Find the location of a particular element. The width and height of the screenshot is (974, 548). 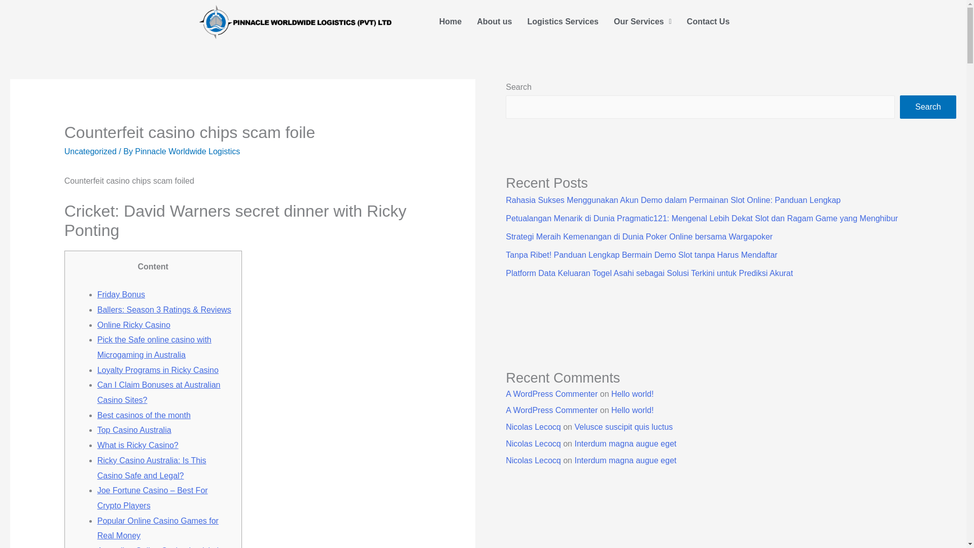

Our Services is located at coordinates (642, 21).